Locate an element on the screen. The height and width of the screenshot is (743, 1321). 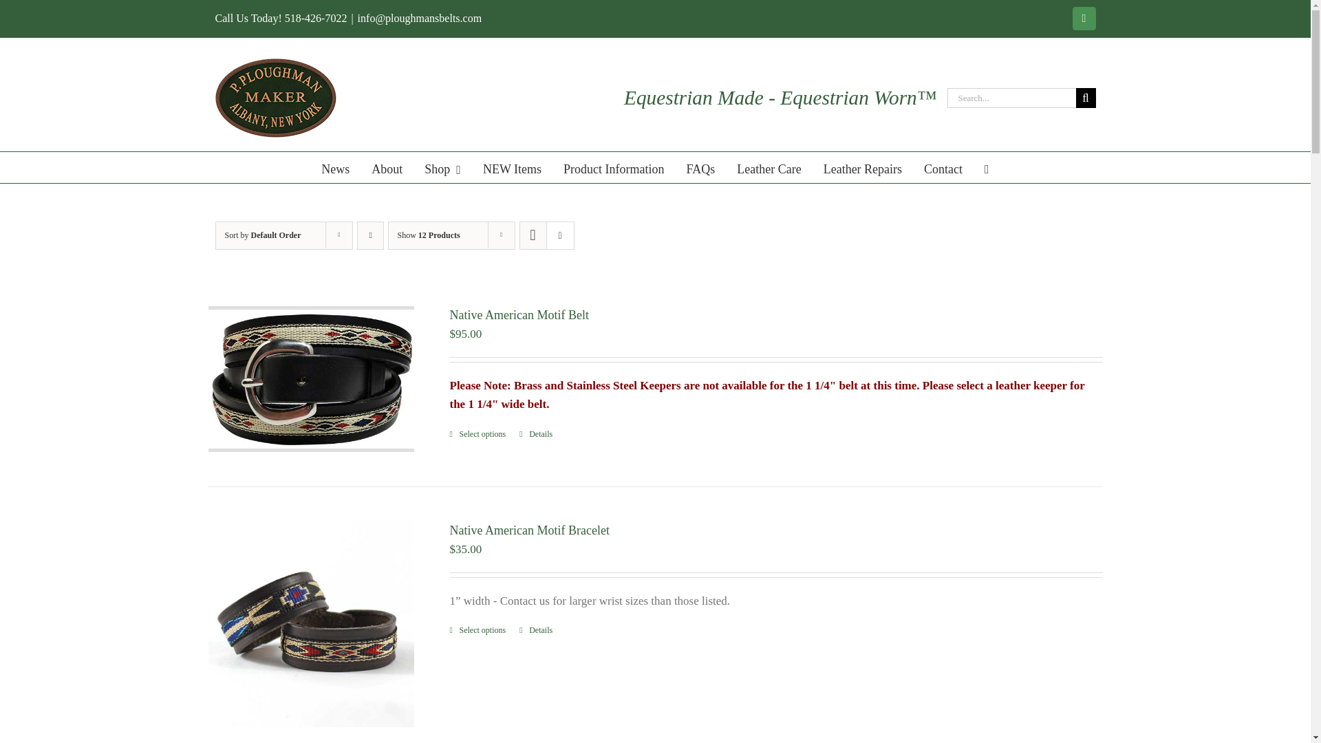
Product Information is located at coordinates (614, 167).